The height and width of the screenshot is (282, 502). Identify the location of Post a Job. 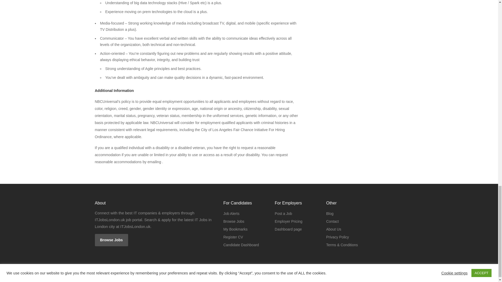
(283, 213).